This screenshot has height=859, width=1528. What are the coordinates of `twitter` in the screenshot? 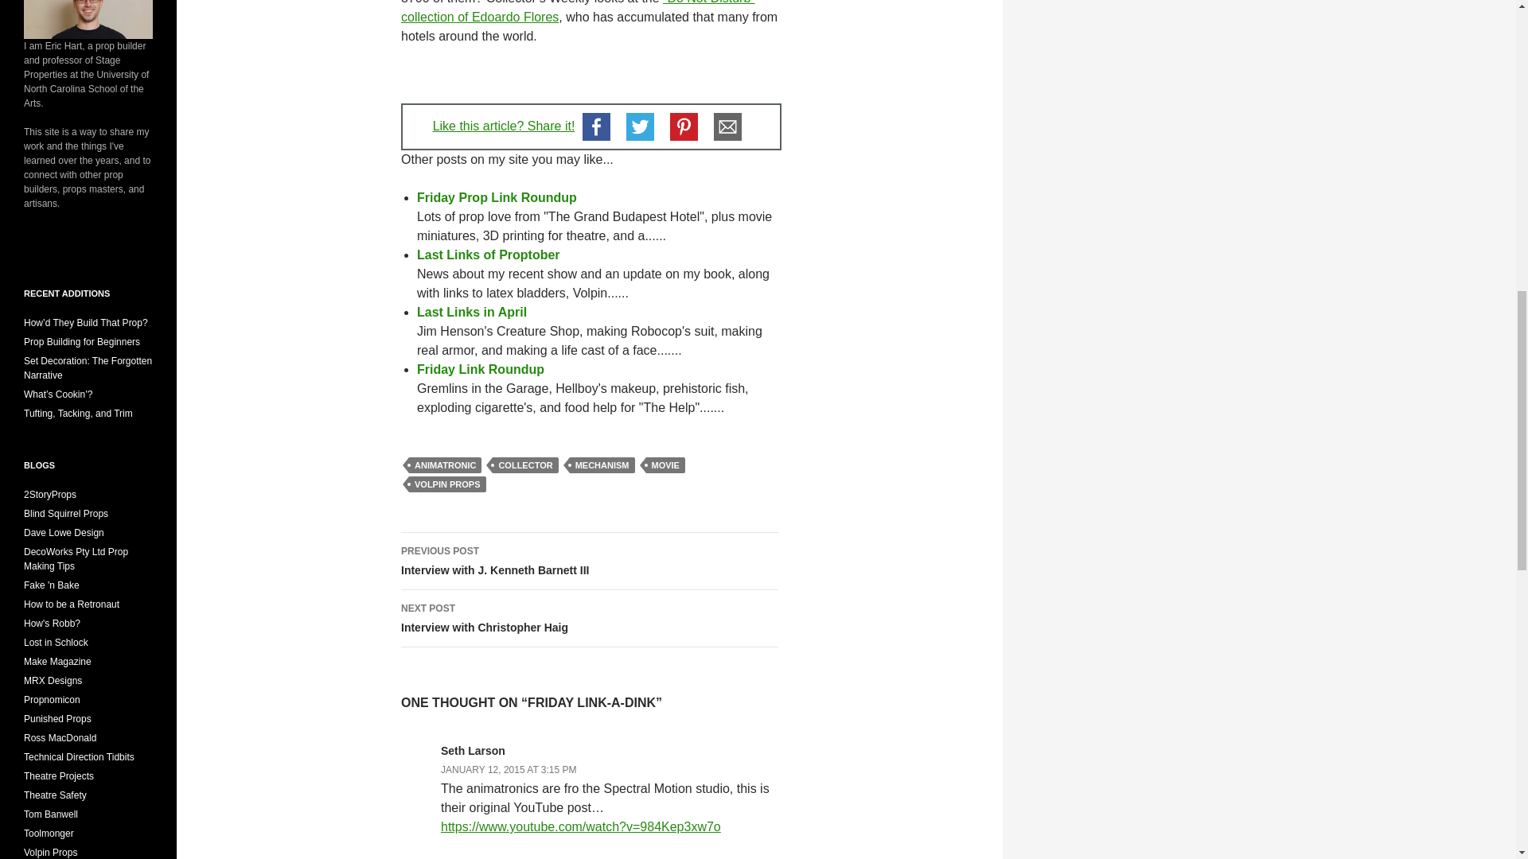 It's located at (640, 126).